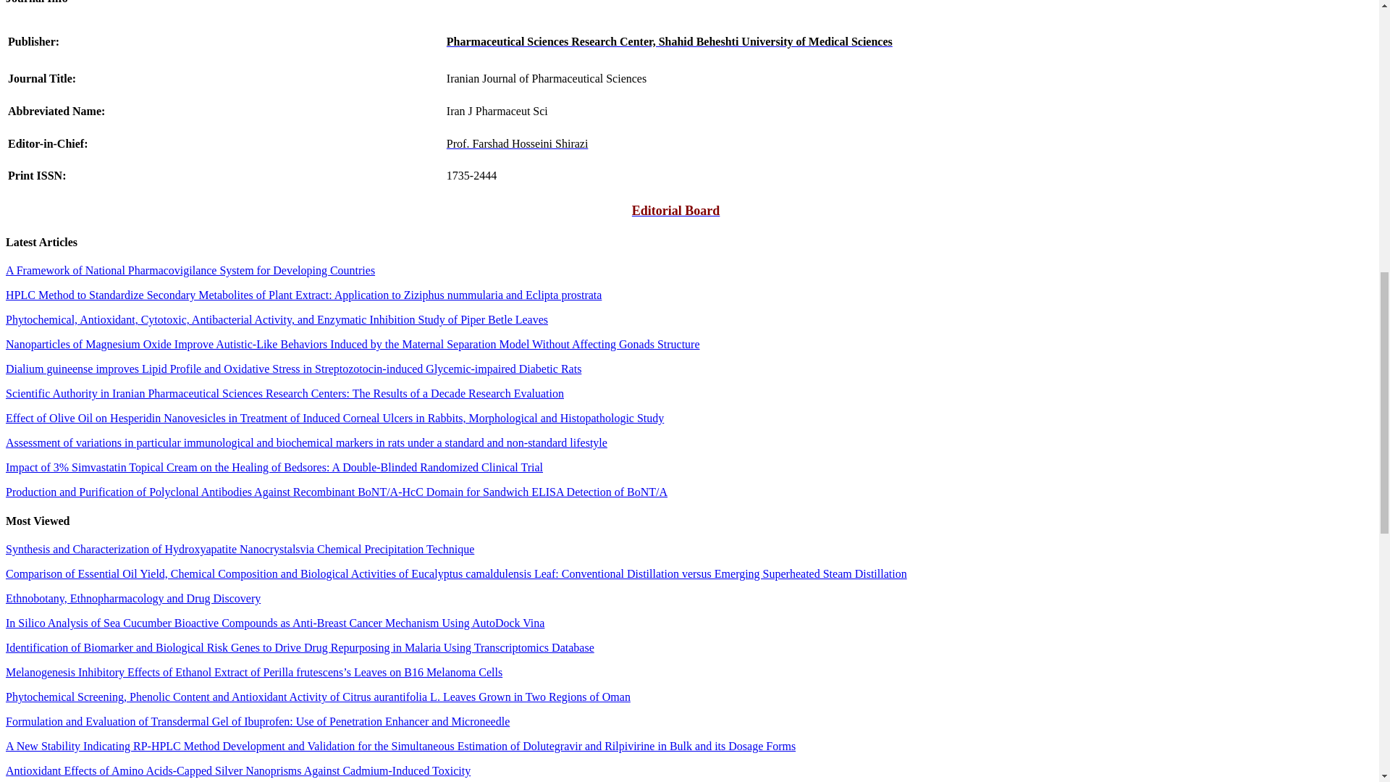 The width and height of the screenshot is (1390, 782). What do you see at coordinates (517, 143) in the screenshot?
I see `Prof. Farshad Hosseini Shirazi` at bounding box center [517, 143].